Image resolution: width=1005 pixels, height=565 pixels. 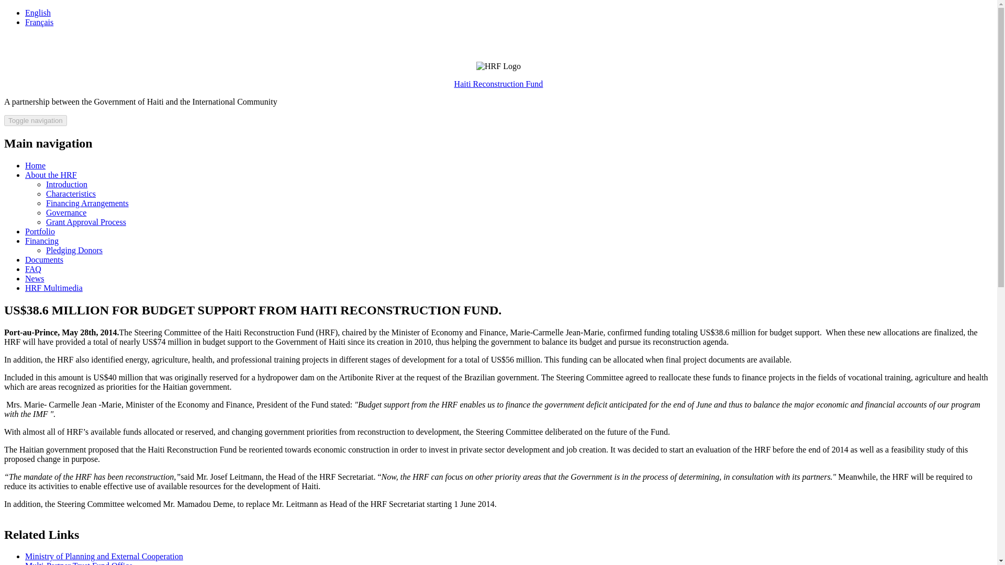 I want to click on News, so click(x=35, y=278).